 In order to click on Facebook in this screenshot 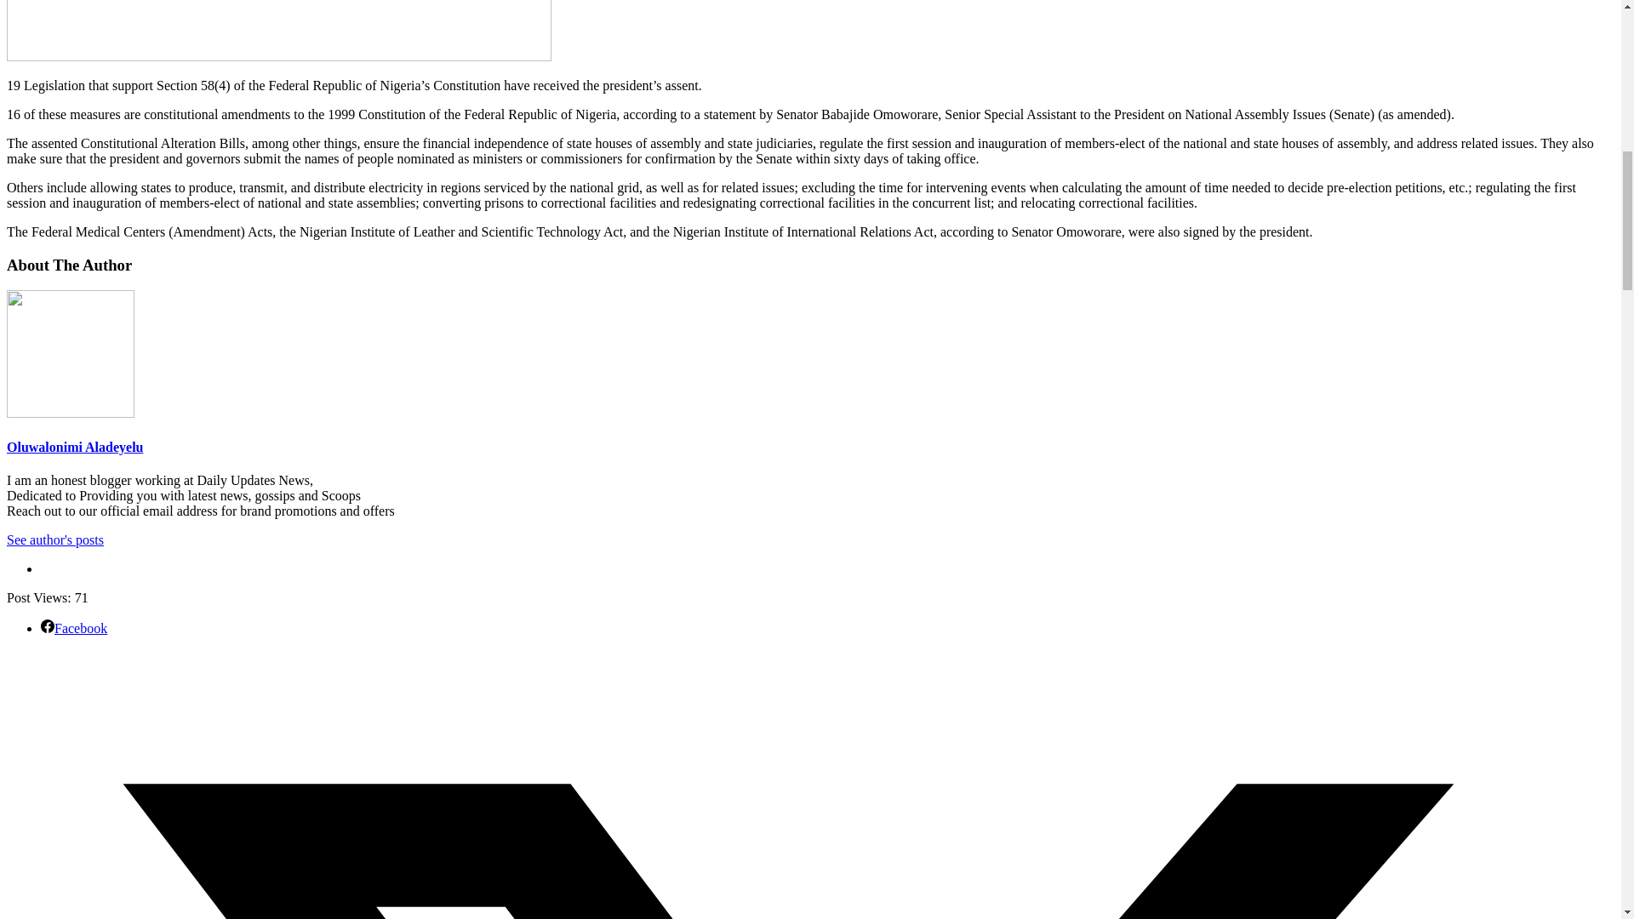, I will do `click(74, 628)`.